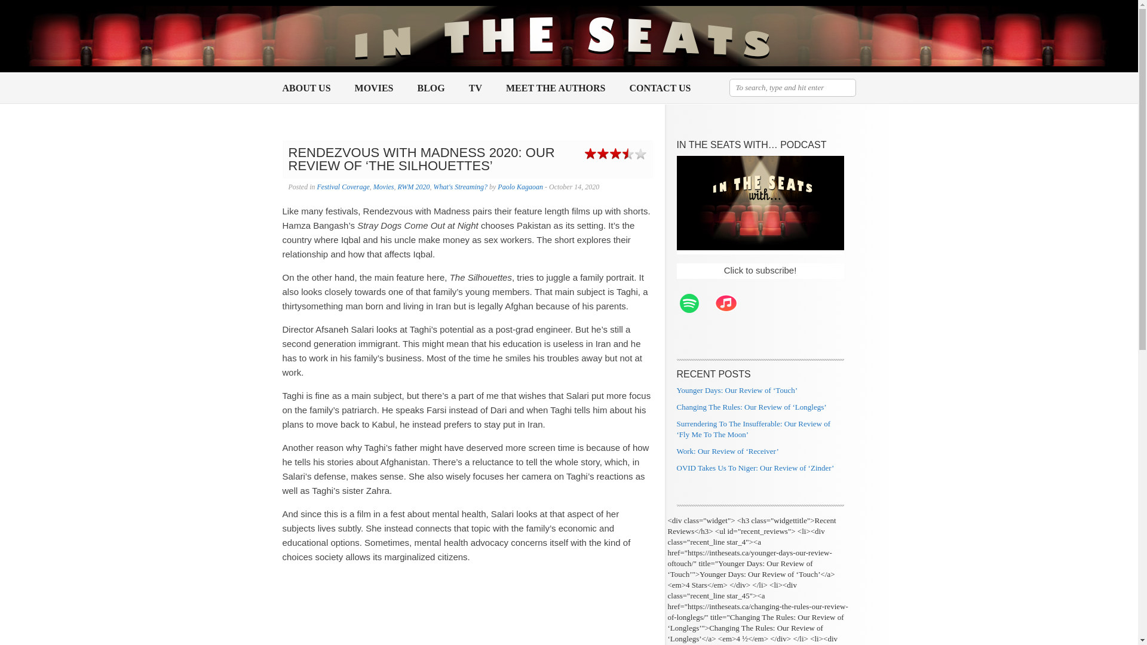  I want to click on Festival Coverage, so click(343, 186).